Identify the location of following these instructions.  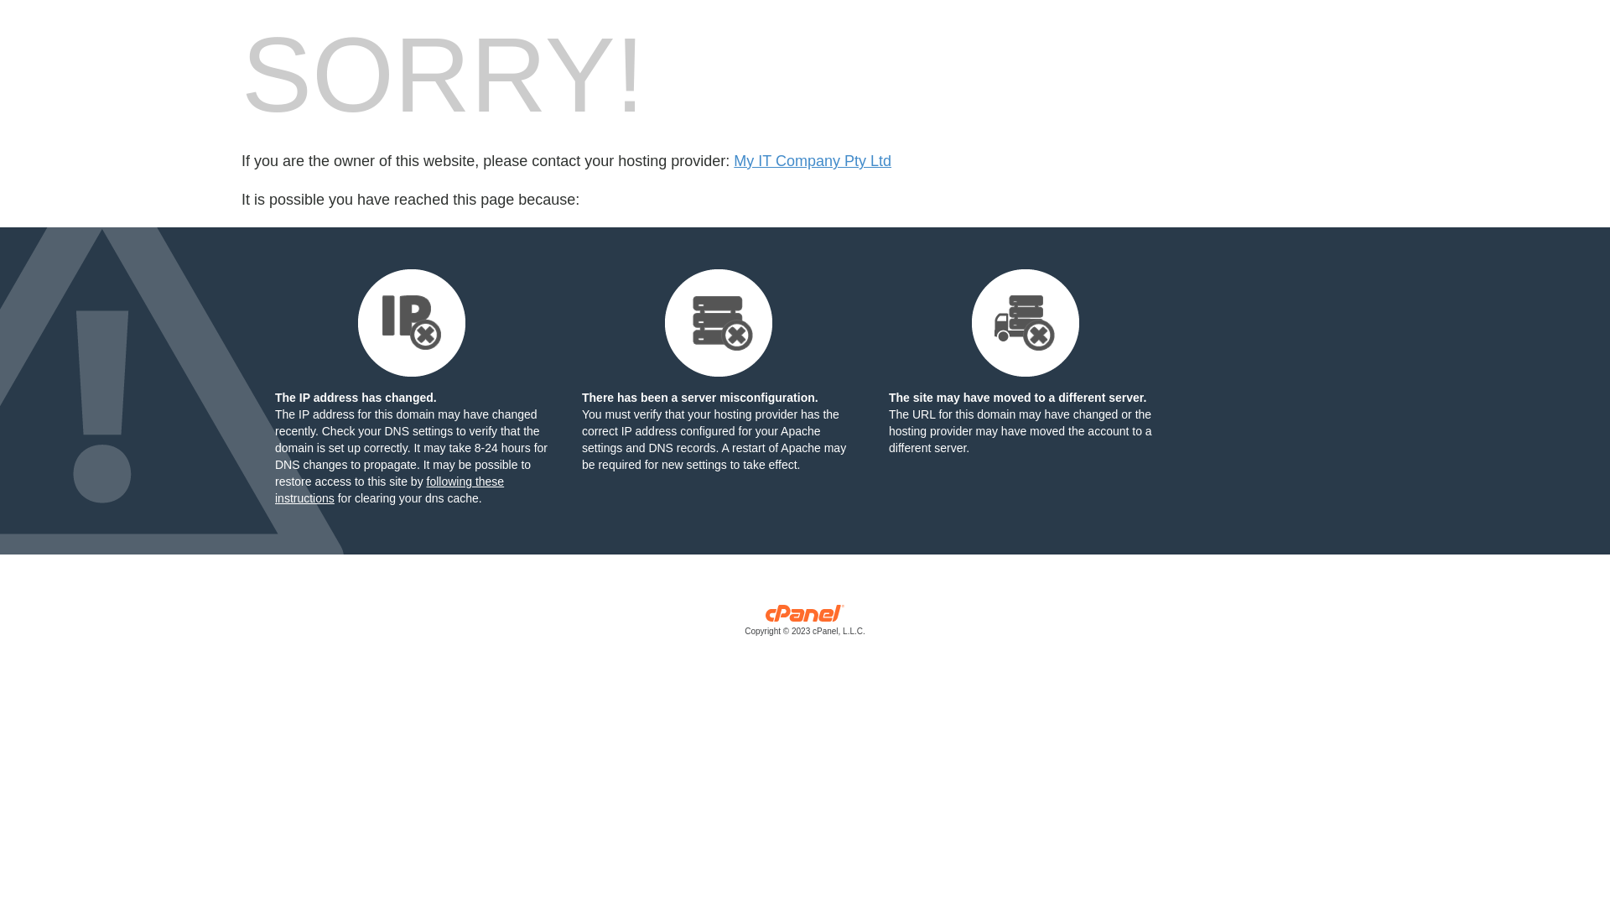
(389, 490).